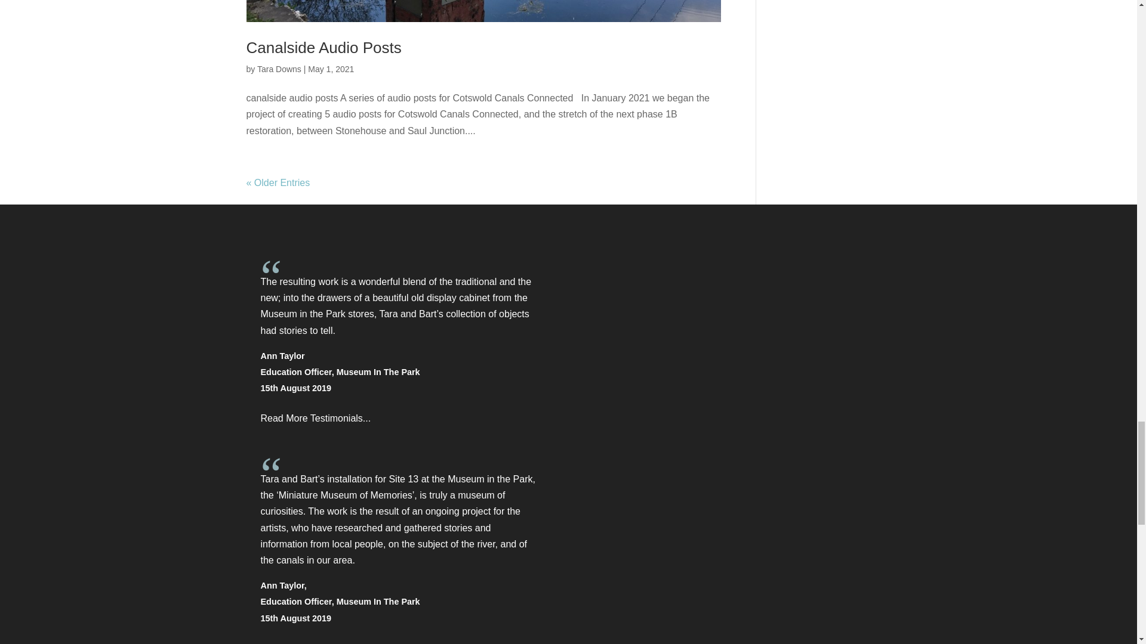 Image resolution: width=1146 pixels, height=644 pixels. What do you see at coordinates (279, 69) in the screenshot?
I see `Tara Downs` at bounding box center [279, 69].